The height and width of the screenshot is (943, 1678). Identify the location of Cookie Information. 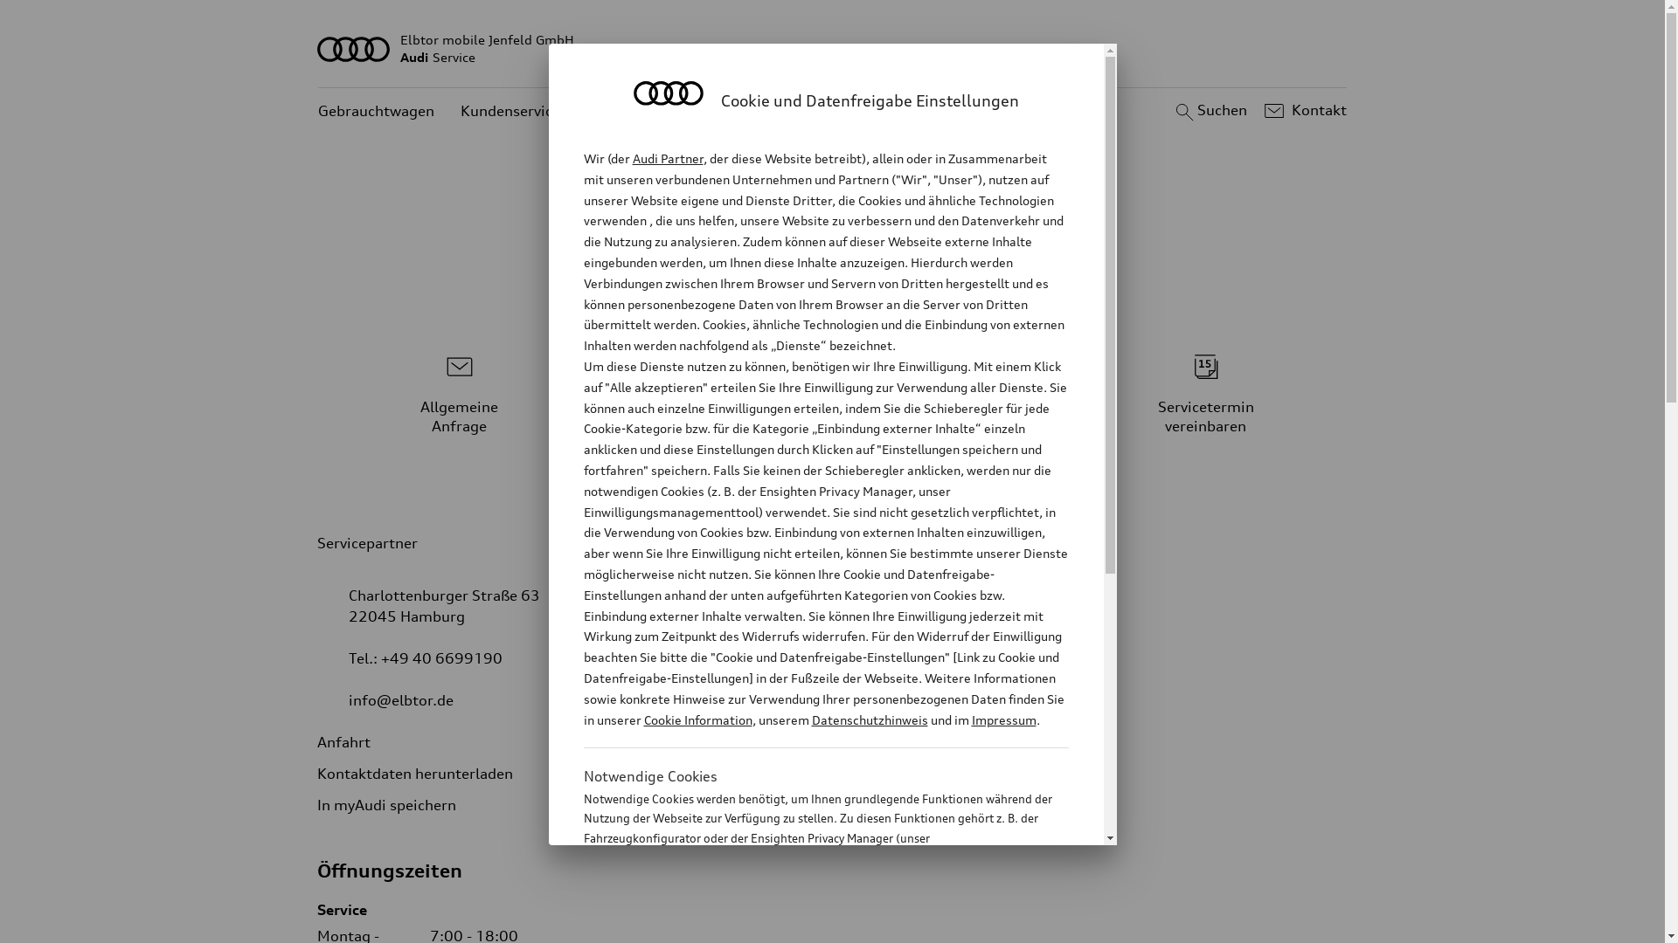
(808, 925).